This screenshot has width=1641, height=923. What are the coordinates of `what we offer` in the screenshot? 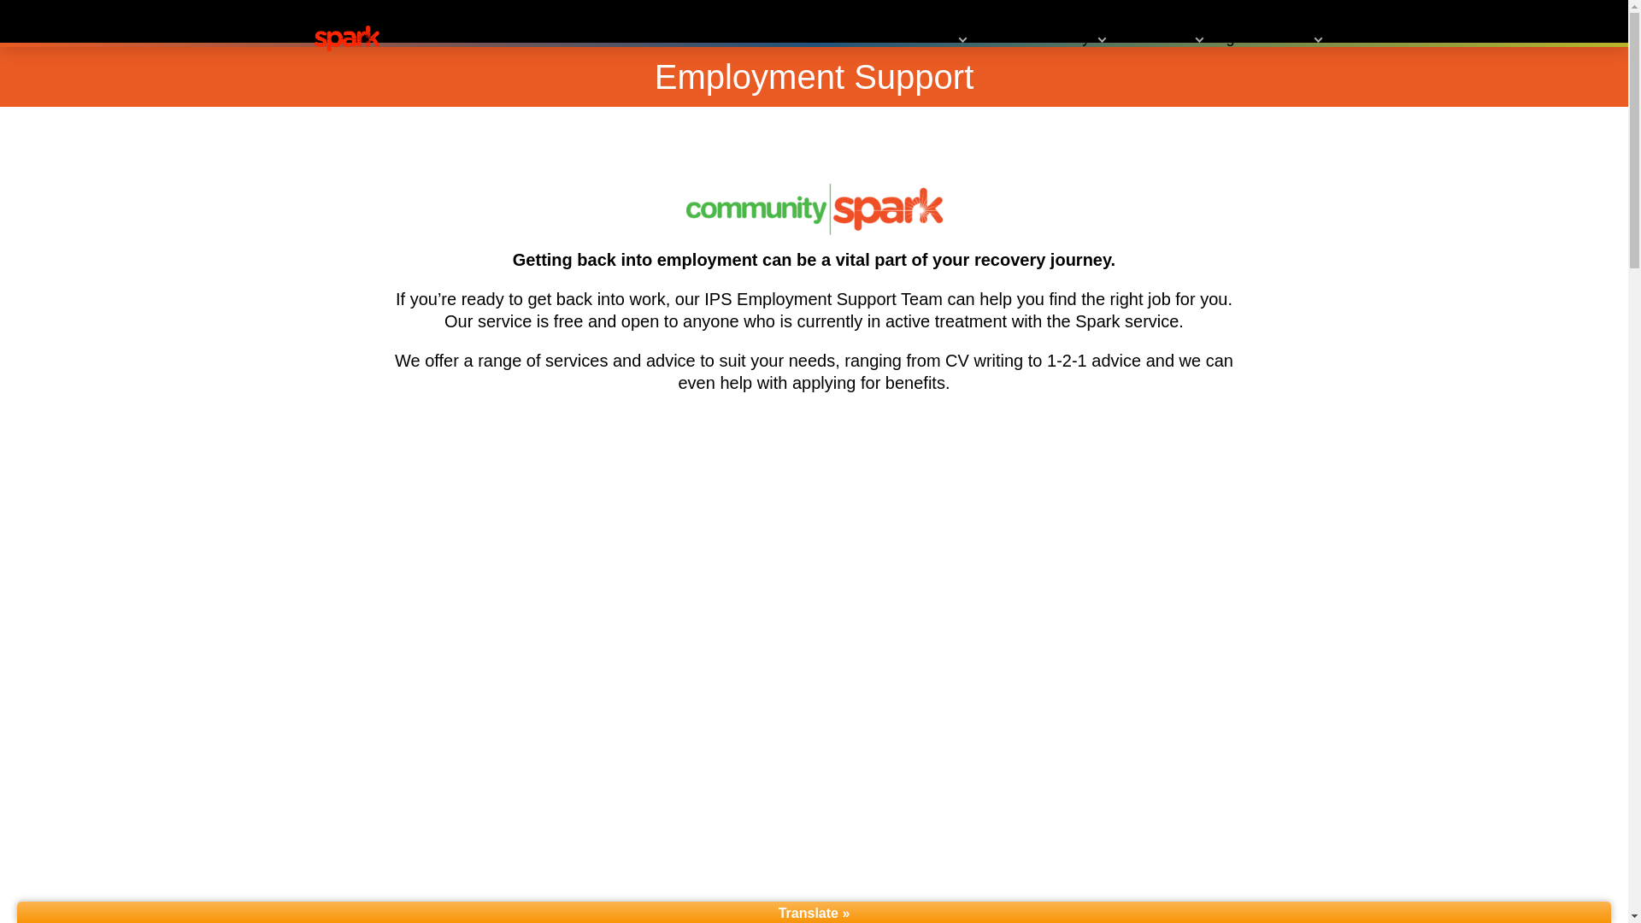 It's located at (911, 38).